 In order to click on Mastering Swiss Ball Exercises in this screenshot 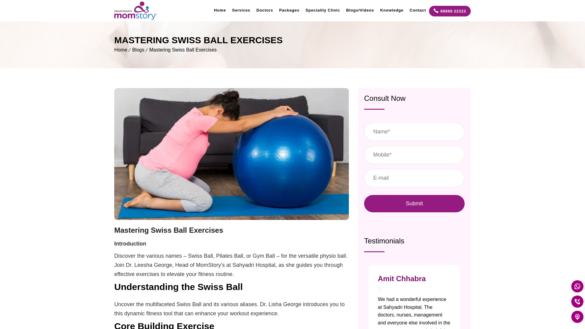, I will do `click(183, 50)`.